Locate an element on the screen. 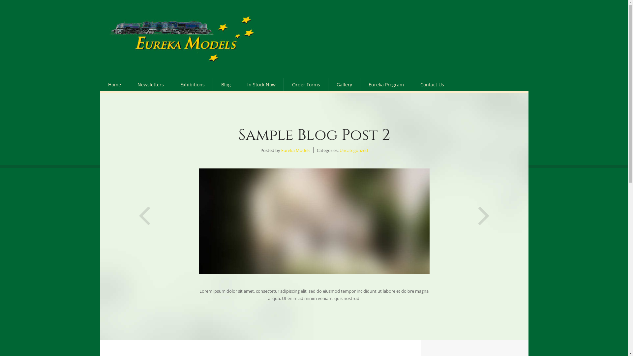 This screenshot has width=633, height=356. Contact Us is located at coordinates (432, 85).